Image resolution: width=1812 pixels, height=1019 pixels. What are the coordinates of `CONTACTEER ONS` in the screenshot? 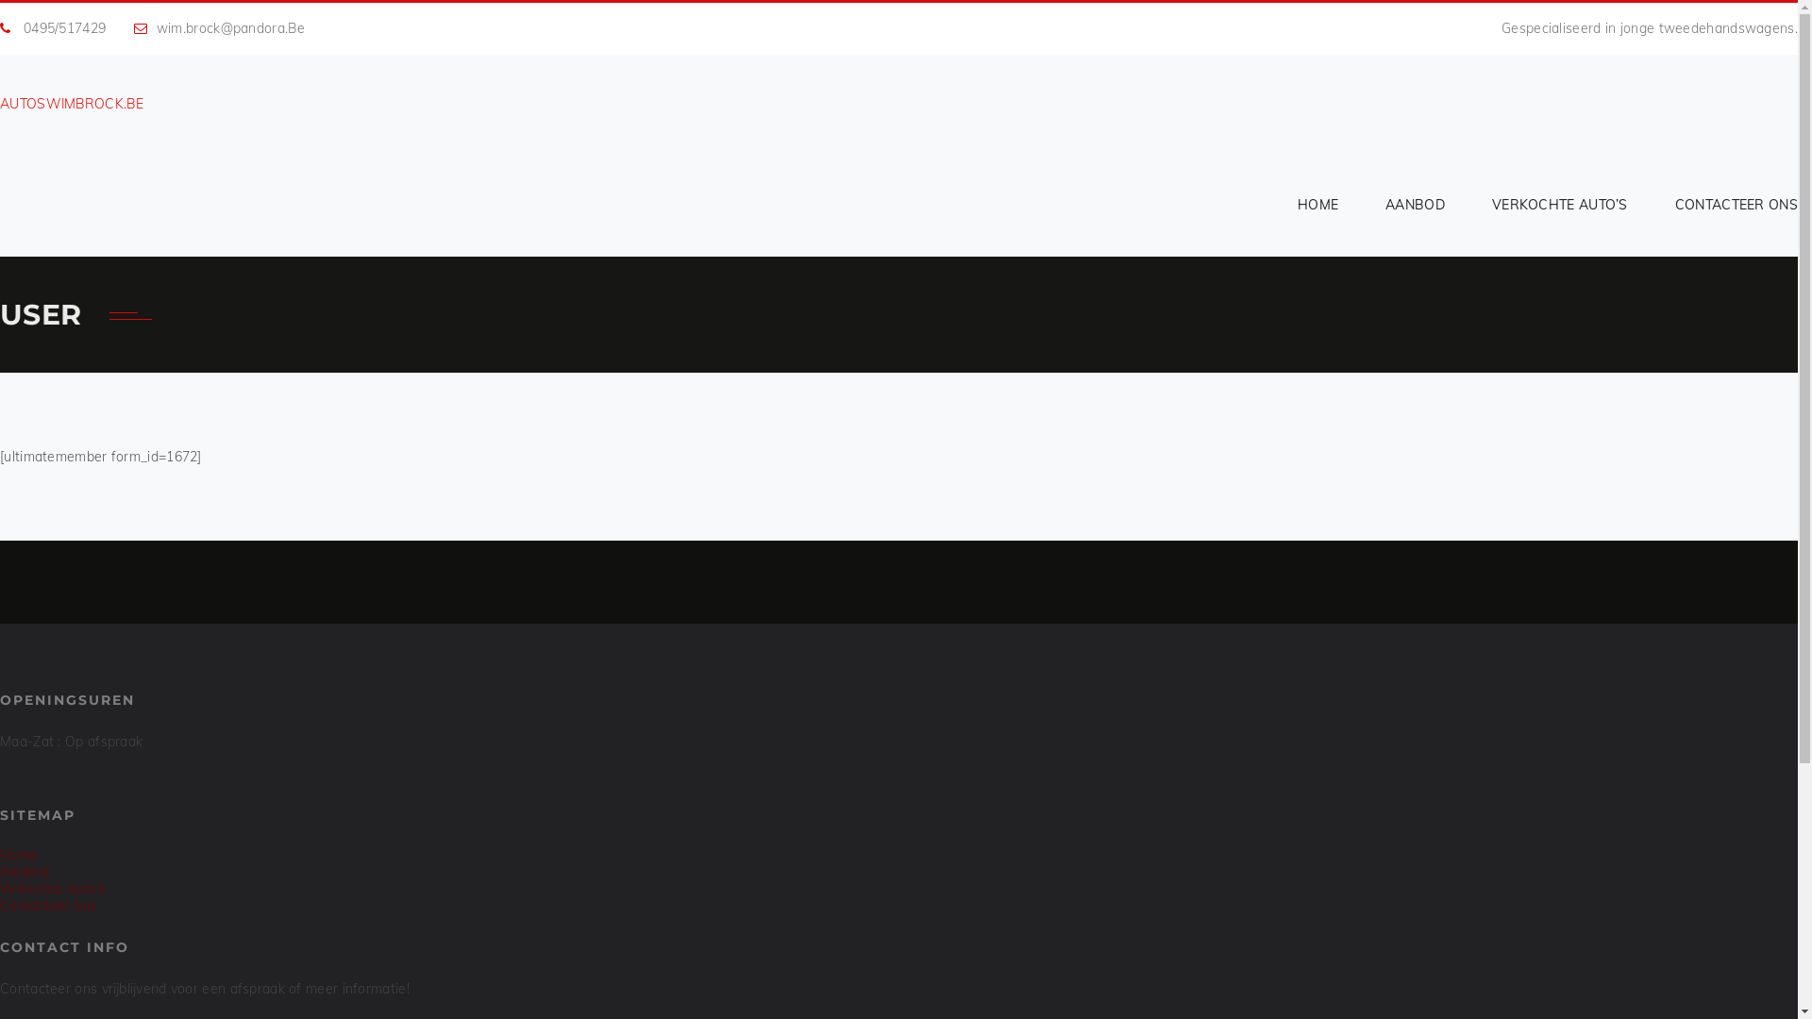 It's located at (1725, 205).